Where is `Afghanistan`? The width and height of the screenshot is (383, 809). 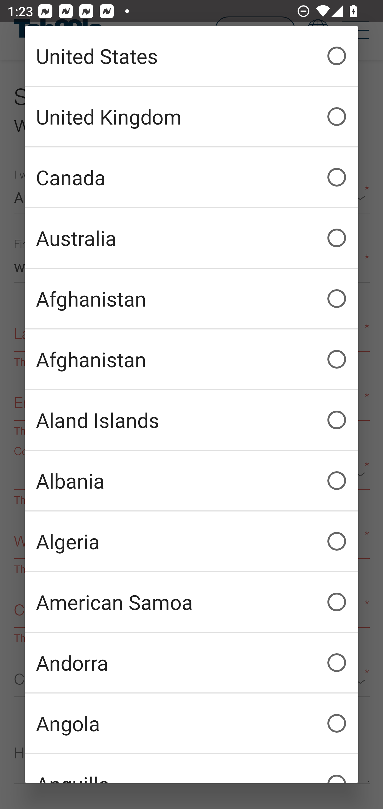
Afghanistan is located at coordinates (191, 359).